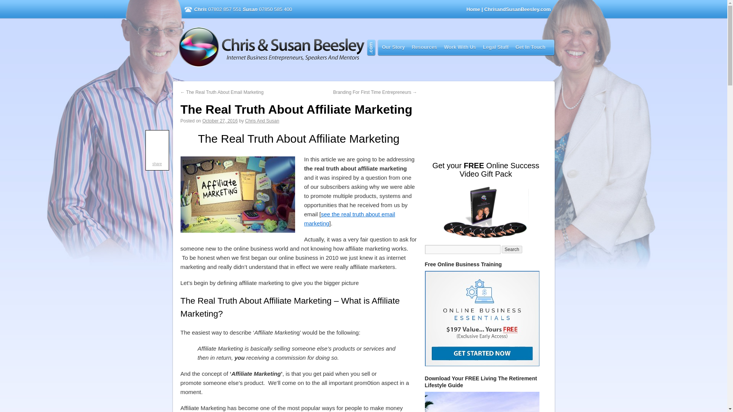  What do you see at coordinates (220, 121) in the screenshot?
I see `October 27, 2016` at bounding box center [220, 121].